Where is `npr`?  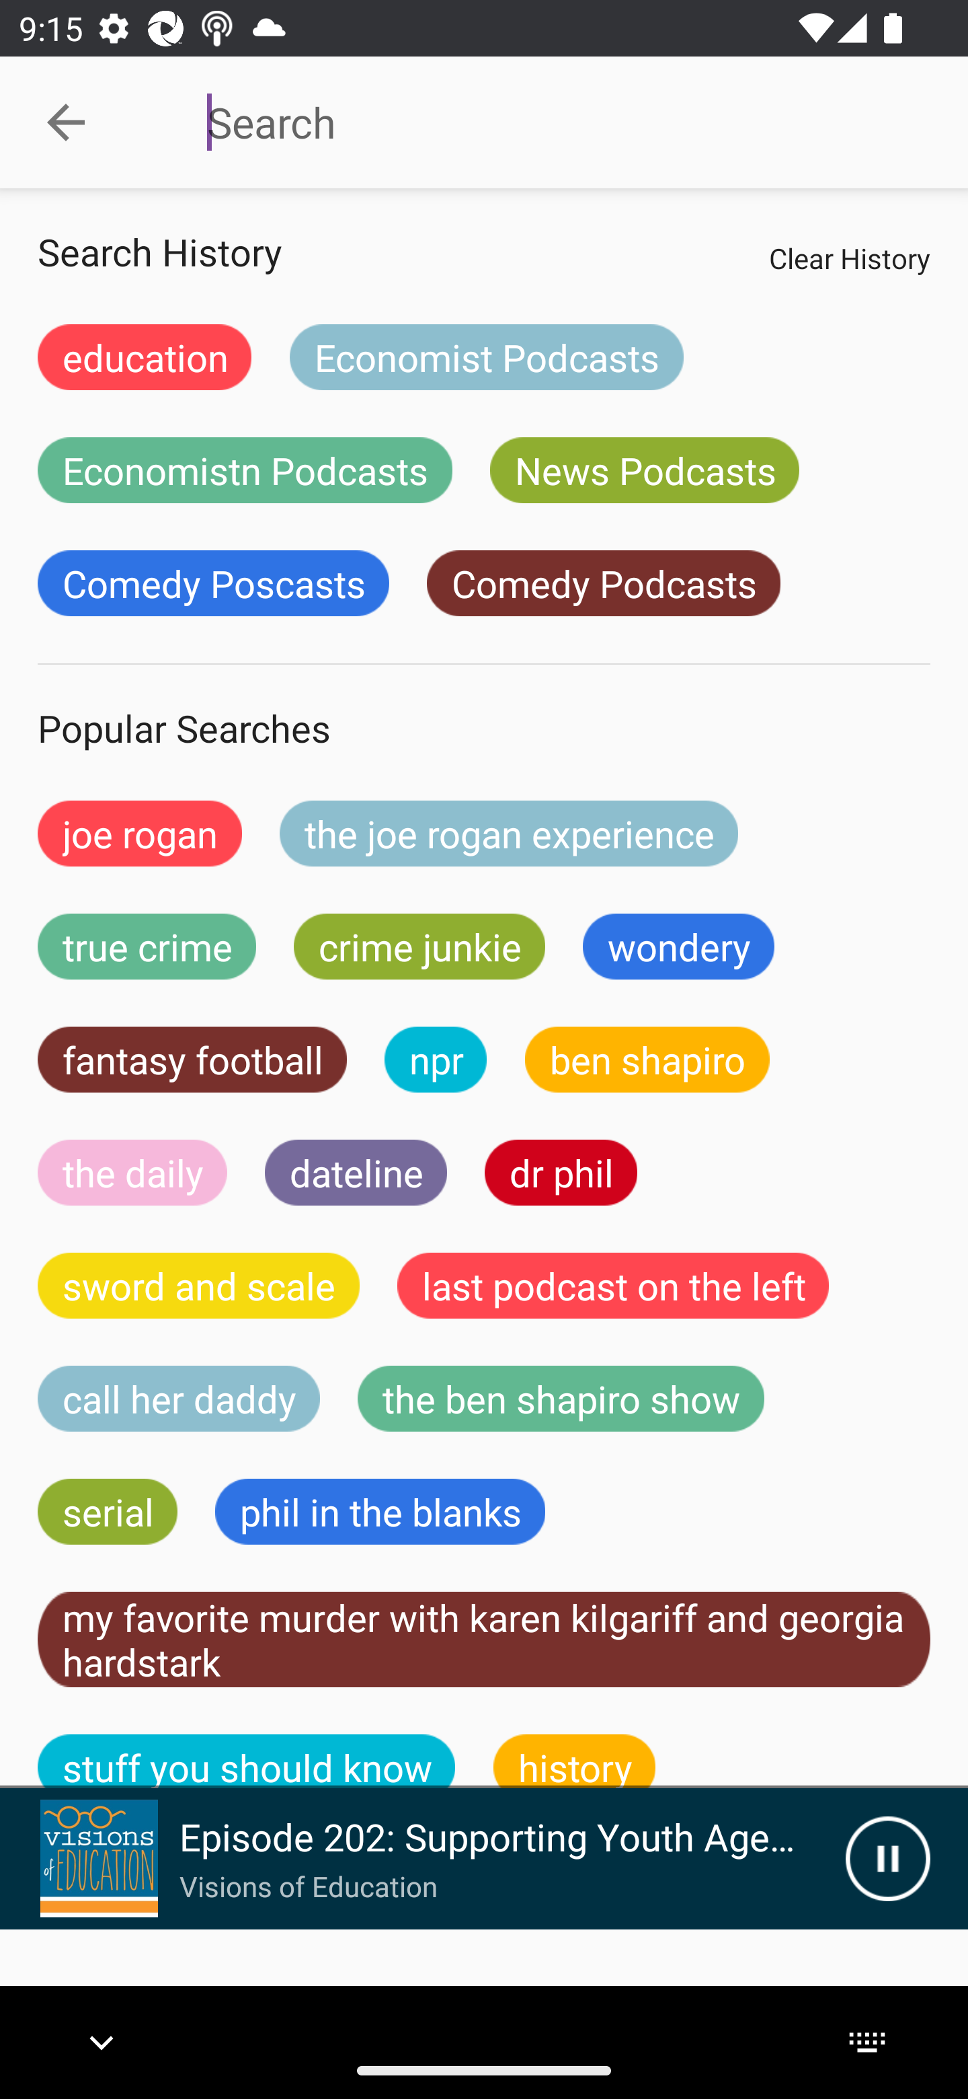
npr is located at coordinates (436, 1060).